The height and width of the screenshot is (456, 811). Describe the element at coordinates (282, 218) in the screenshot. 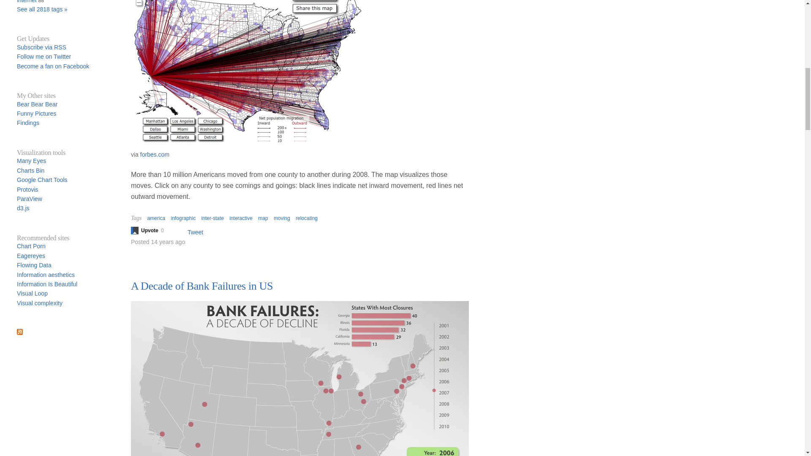

I see `moving` at that location.